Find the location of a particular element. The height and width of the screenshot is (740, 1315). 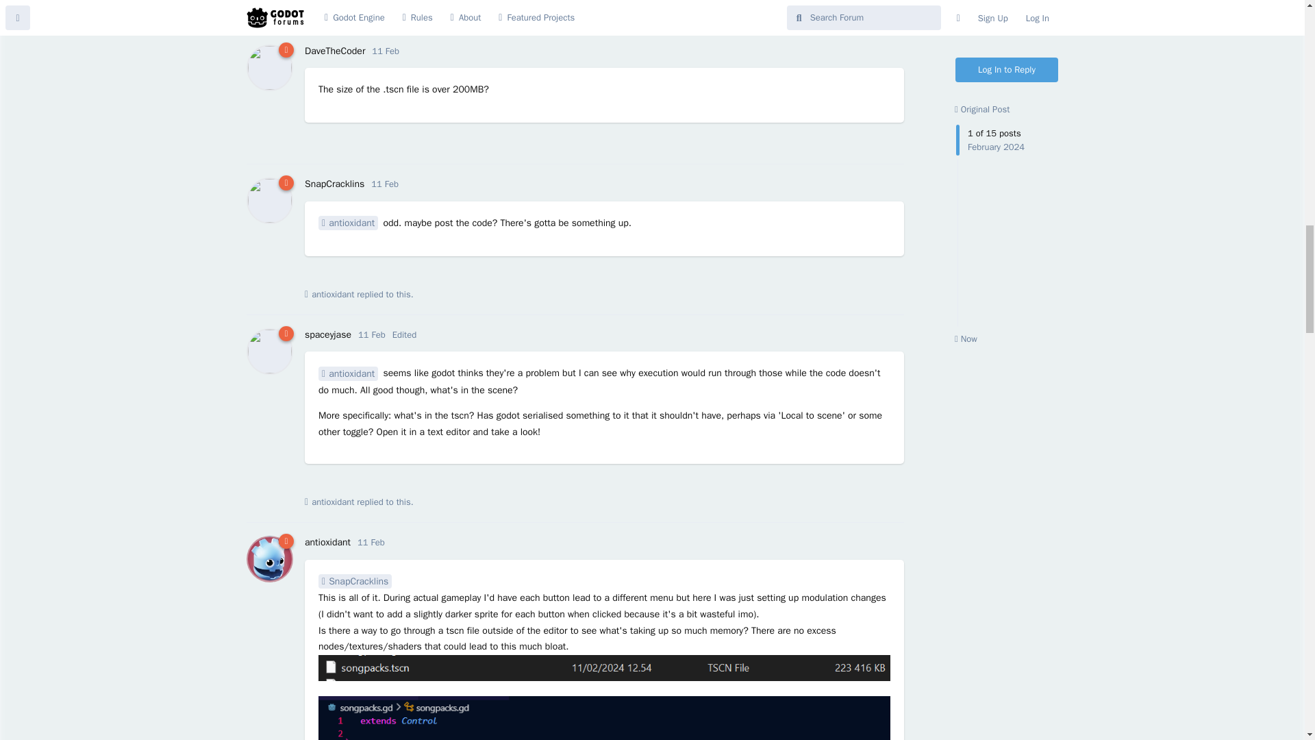

Sunday, February 11, 2024 6:58 PM is located at coordinates (371, 334).